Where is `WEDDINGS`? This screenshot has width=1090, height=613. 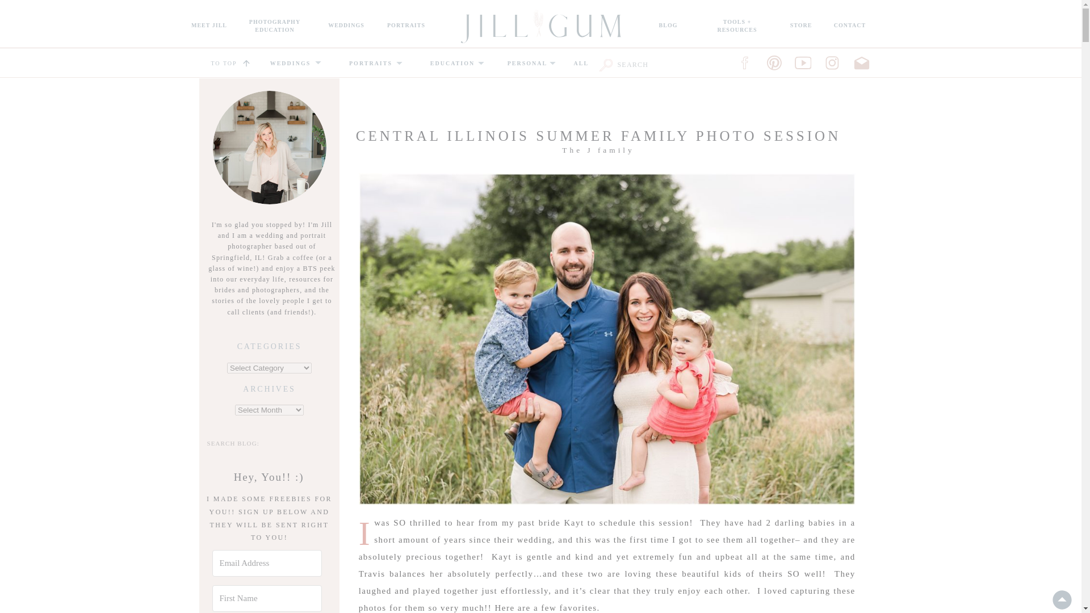
WEDDINGS is located at coordinates (406, 27).